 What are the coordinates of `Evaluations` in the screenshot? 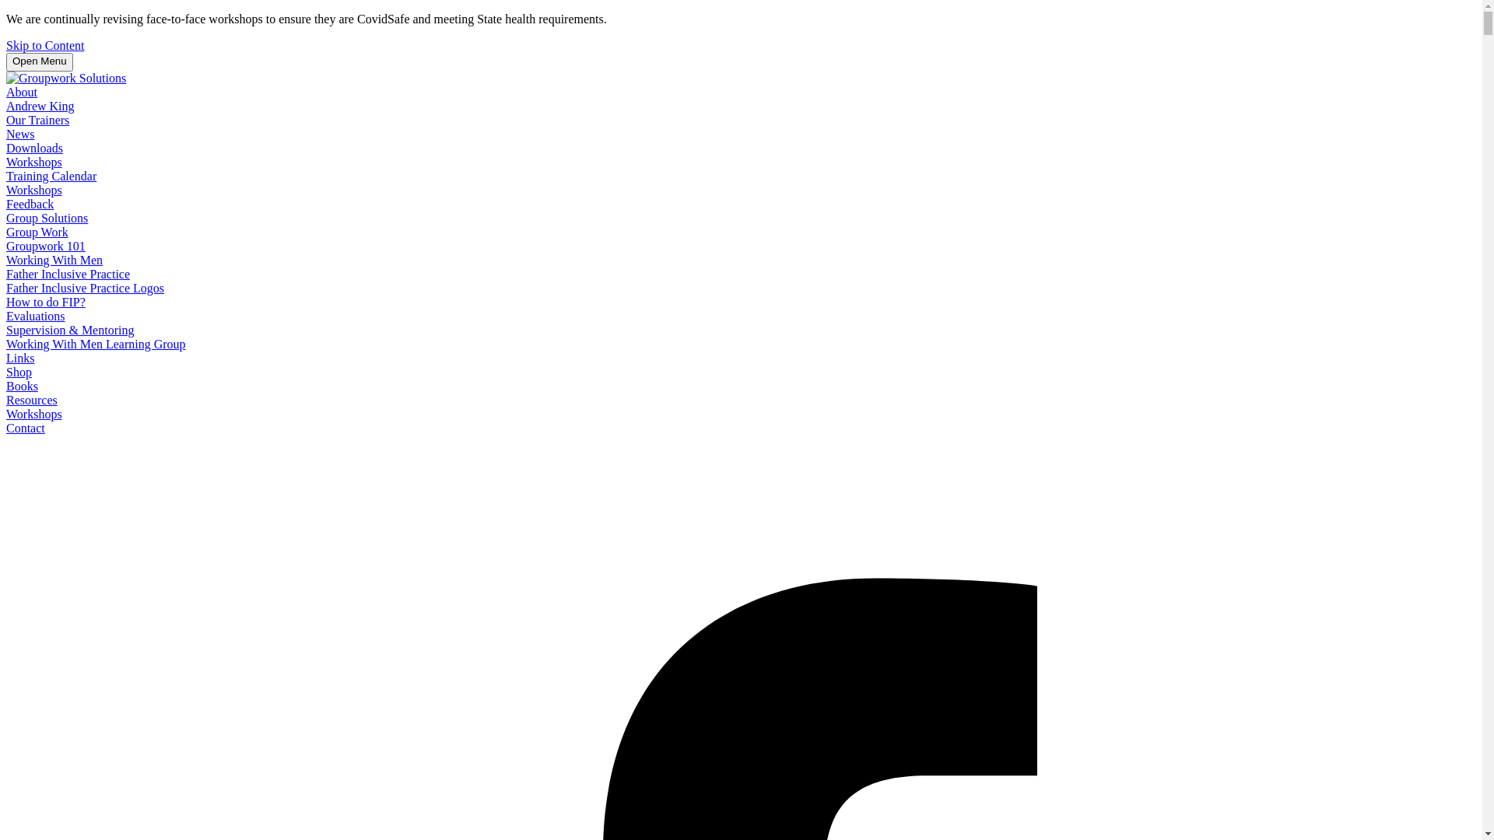 It's located at (36, 316).